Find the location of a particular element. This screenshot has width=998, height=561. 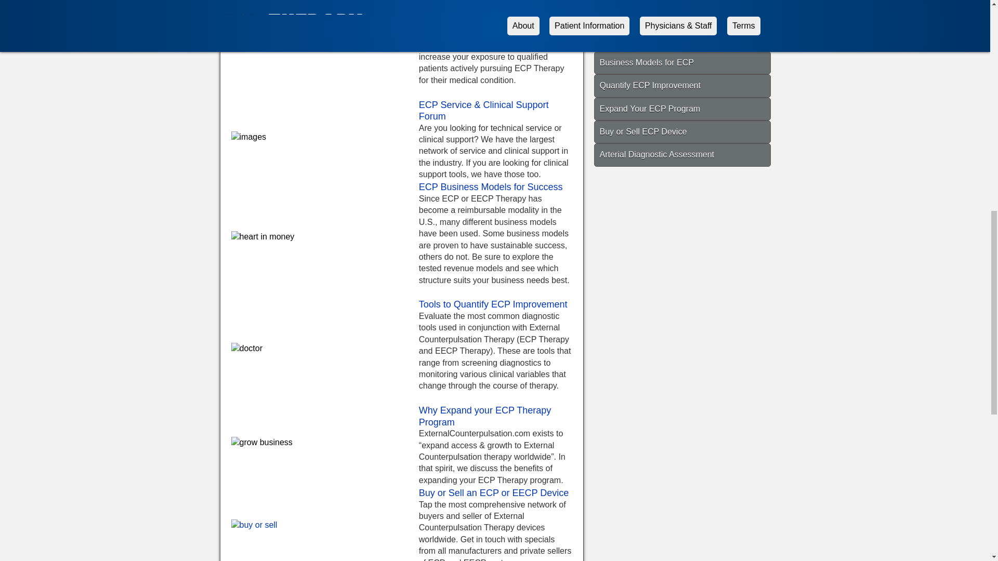

Expand ECP EECP Program is located at coordinates (484, 416).